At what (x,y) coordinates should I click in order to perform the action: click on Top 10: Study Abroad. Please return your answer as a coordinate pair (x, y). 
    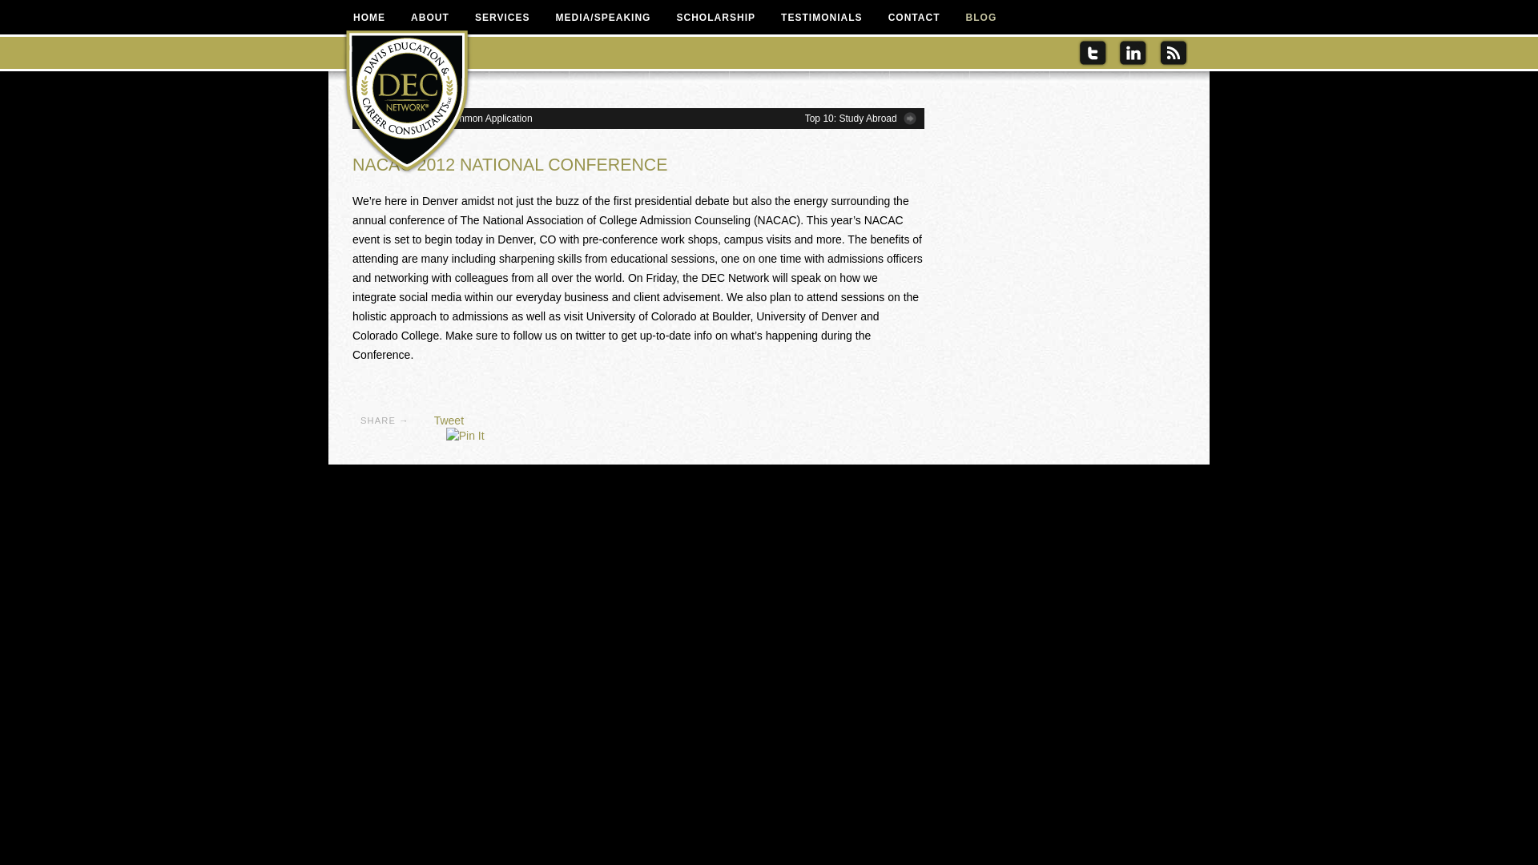
    Looking at the image, I should click on (860, 119).